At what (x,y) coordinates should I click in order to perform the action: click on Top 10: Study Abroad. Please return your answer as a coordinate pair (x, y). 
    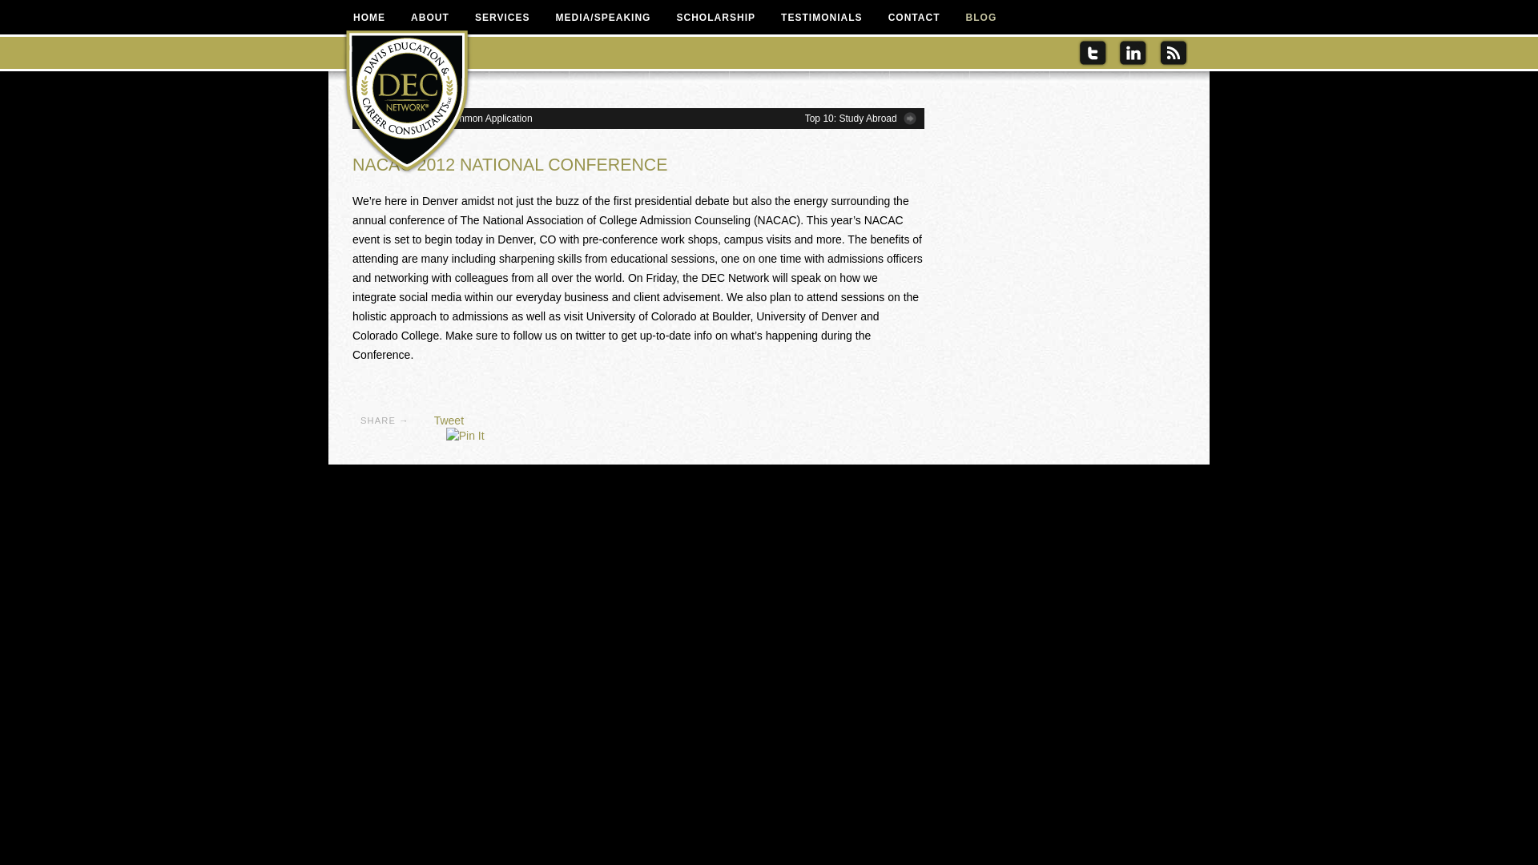
    Looking at the image, I should click on (860, 119).